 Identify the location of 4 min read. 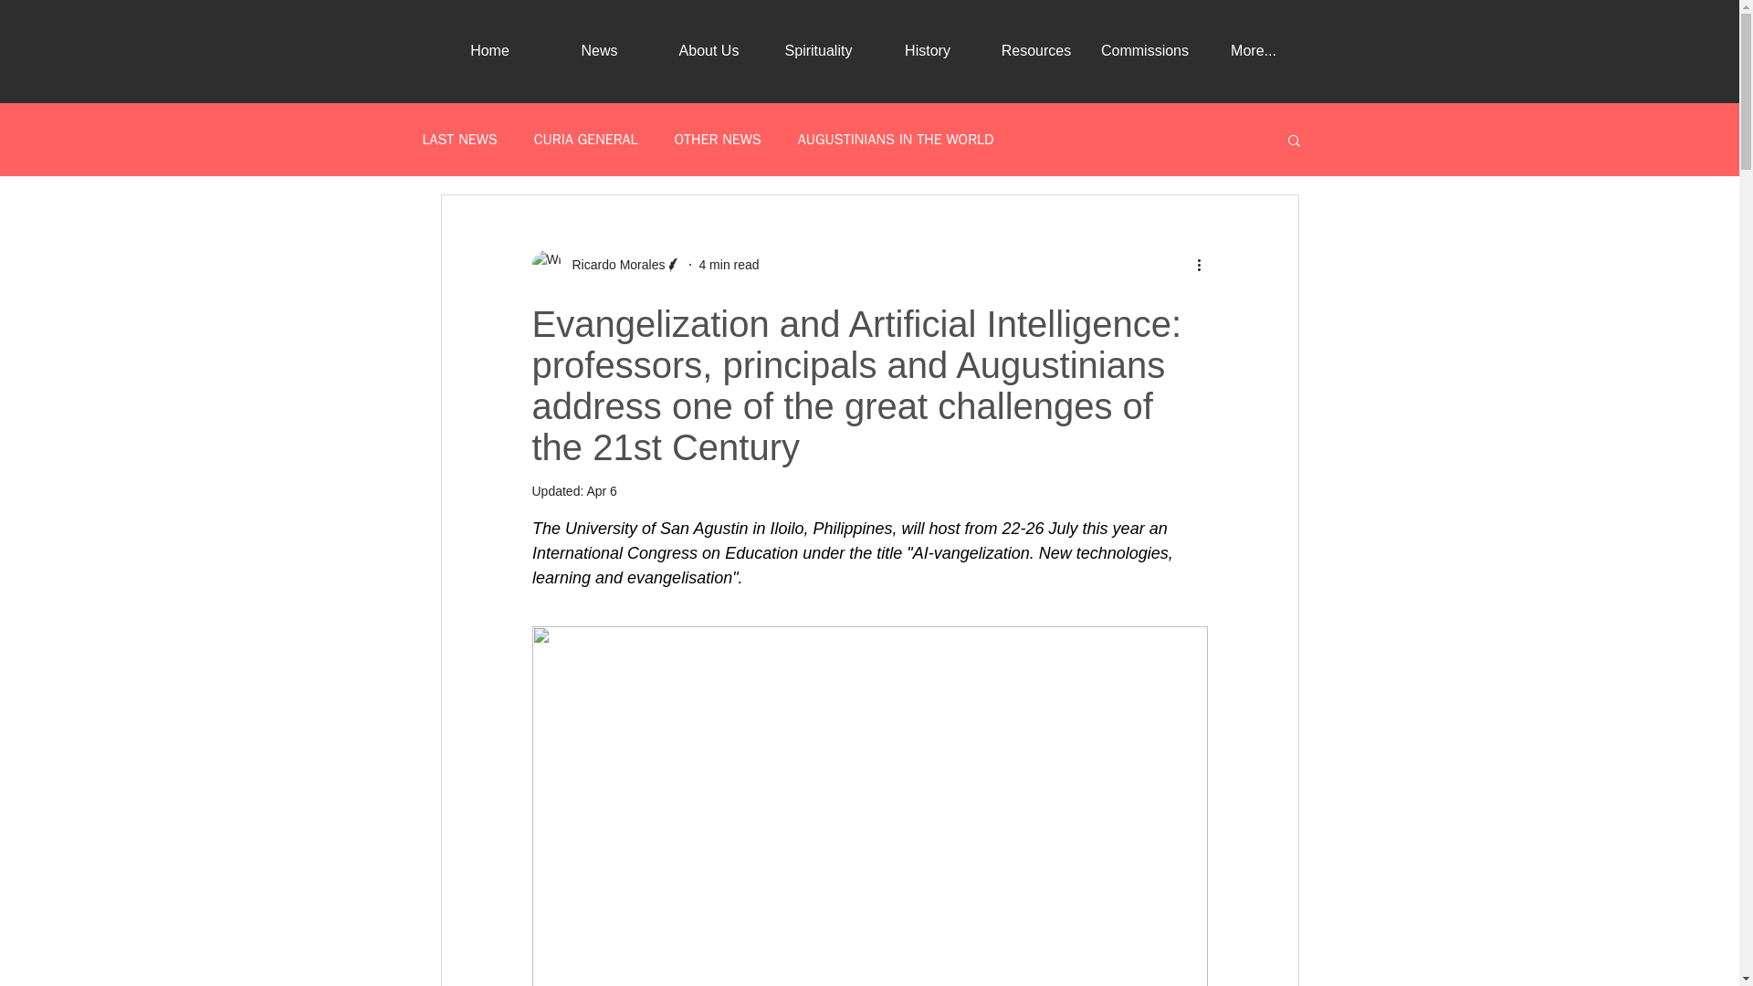
(729, 265).